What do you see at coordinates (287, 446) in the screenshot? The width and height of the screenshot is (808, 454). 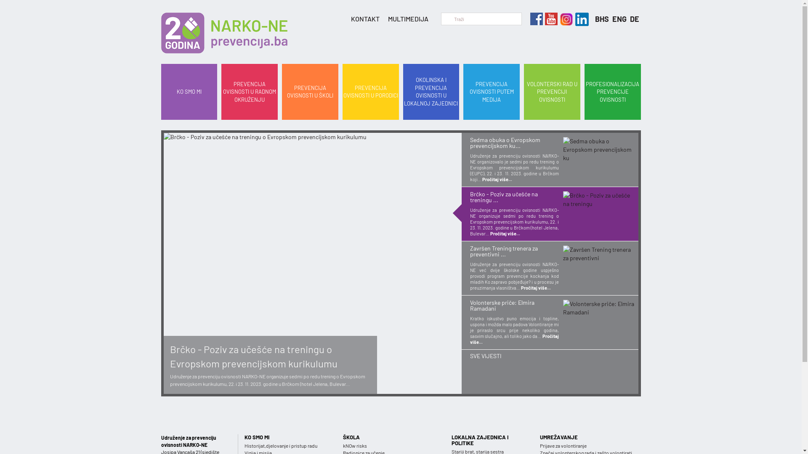 I see `Historijat,djelovanje i pristup radu` at bounding box center [287, 446].